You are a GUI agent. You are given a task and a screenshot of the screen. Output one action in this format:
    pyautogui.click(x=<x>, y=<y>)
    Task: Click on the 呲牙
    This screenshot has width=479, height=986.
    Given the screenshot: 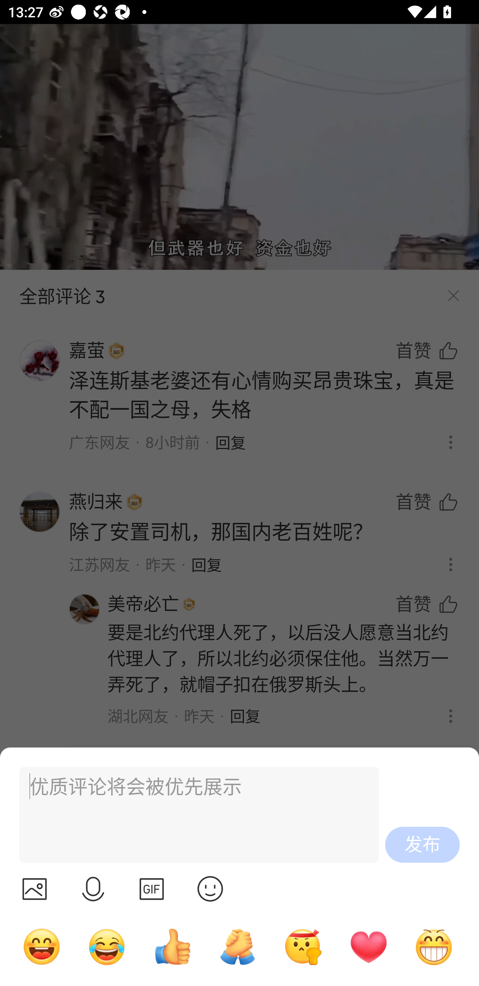 What is the action you would take?
    pyautogui.click(x=434, y=946)
    